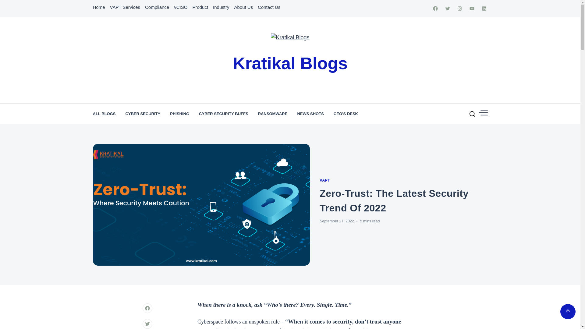 This screenshot has height=329, width=585. Describe the element at coordinates (243, 7) in the screenshot. I see `About Us` at that location.